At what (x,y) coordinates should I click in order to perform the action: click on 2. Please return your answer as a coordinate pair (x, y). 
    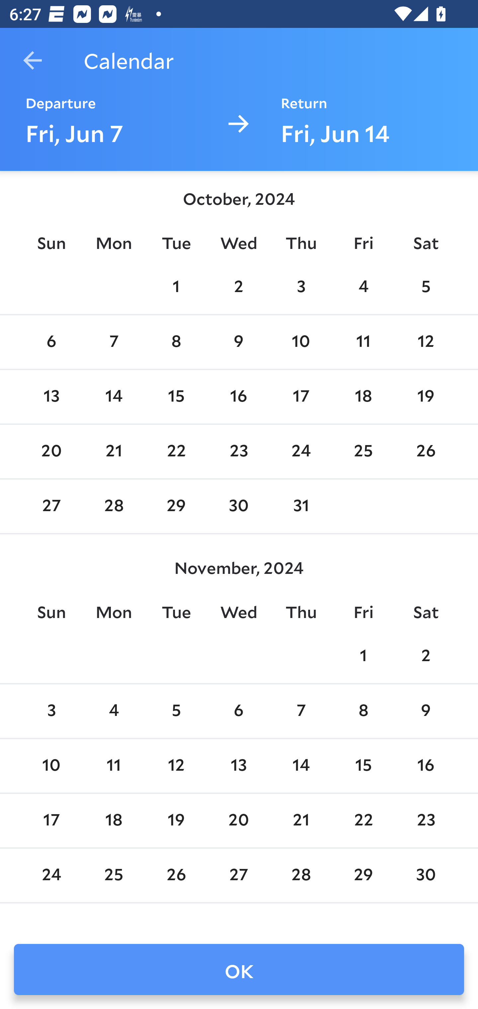
    Looking at the image, I should click on (426, 657).